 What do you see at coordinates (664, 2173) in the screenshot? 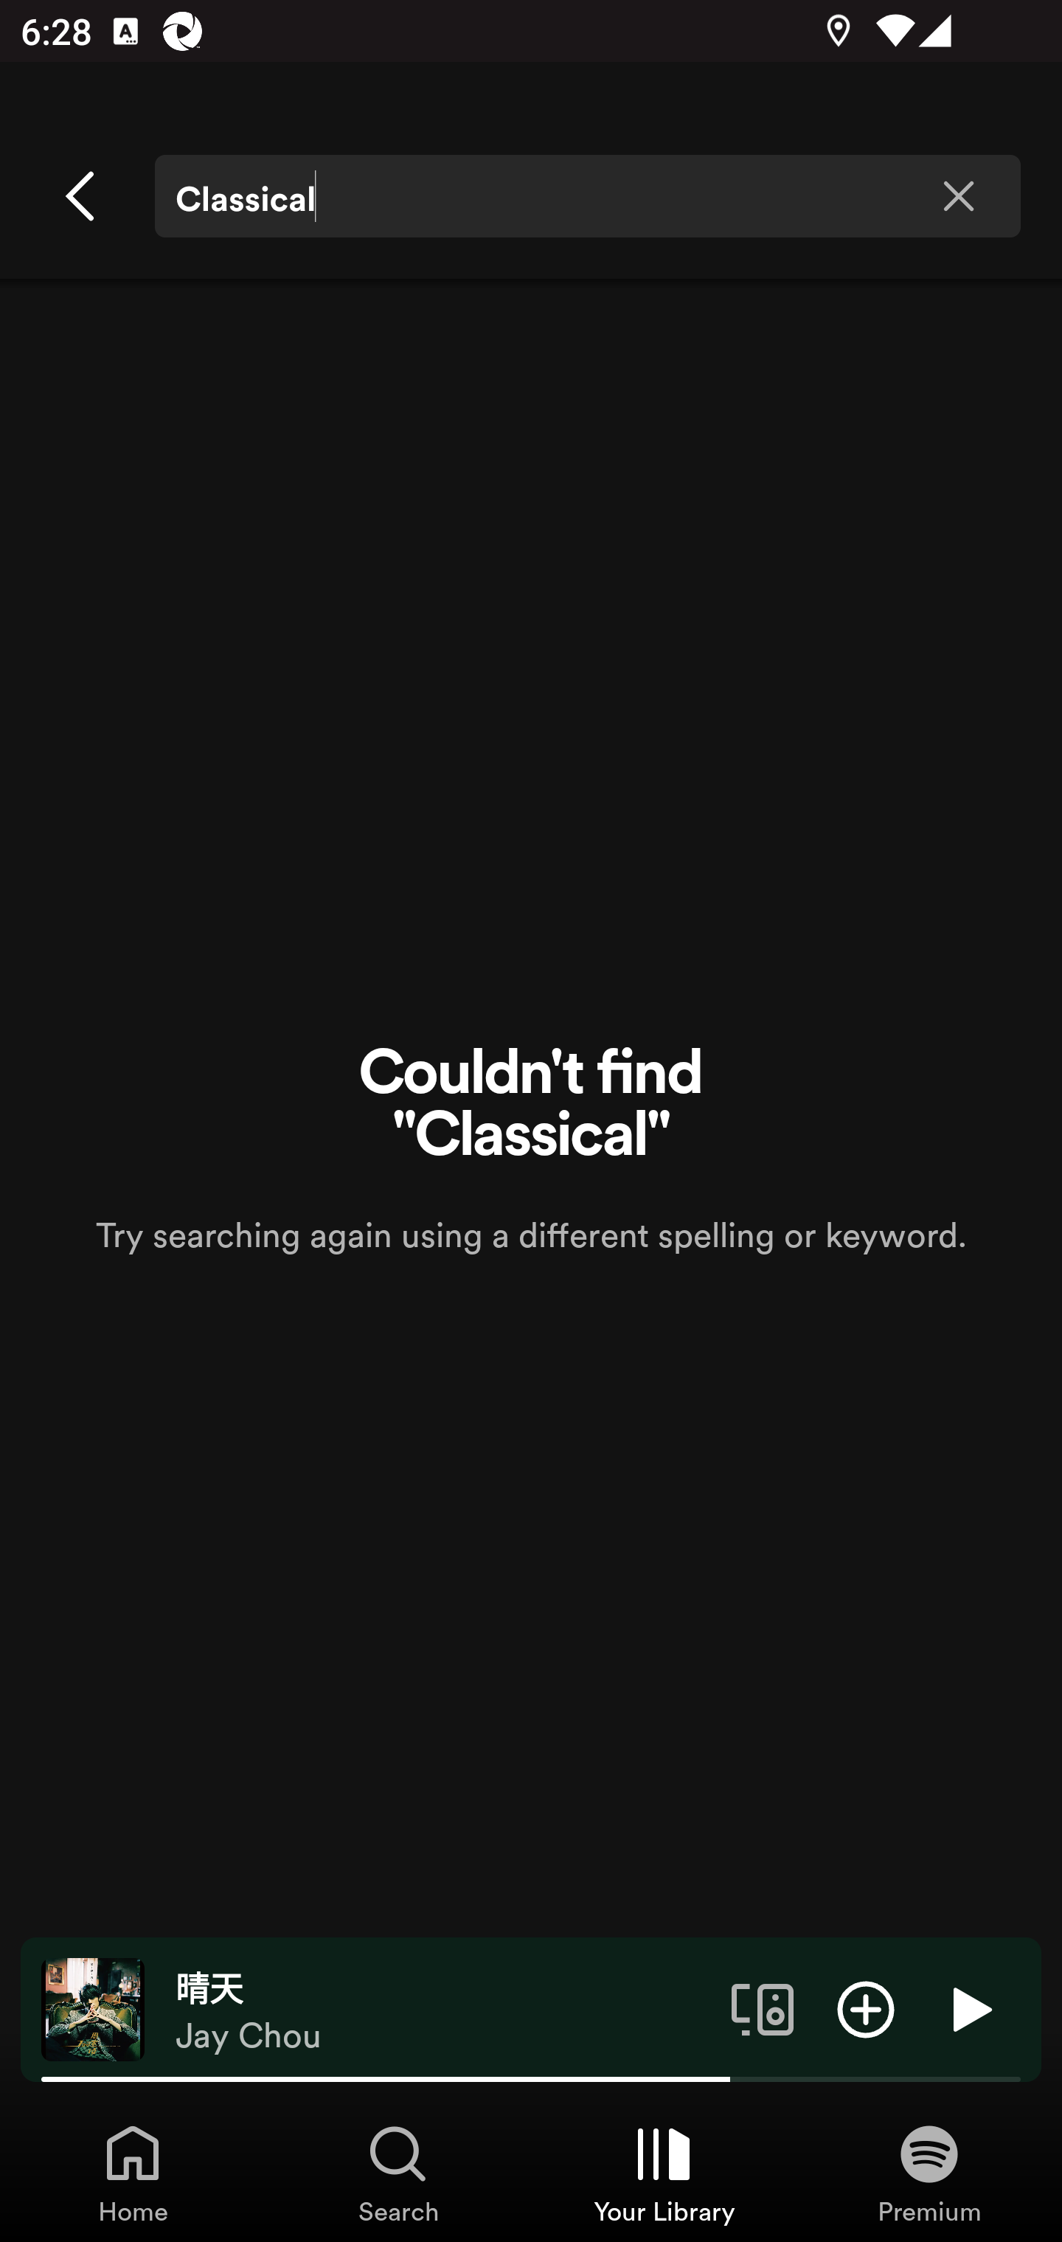
I see `Your Library, Tab 3 of 4 Your Library Your Library` at bounding box center [664, 2173].